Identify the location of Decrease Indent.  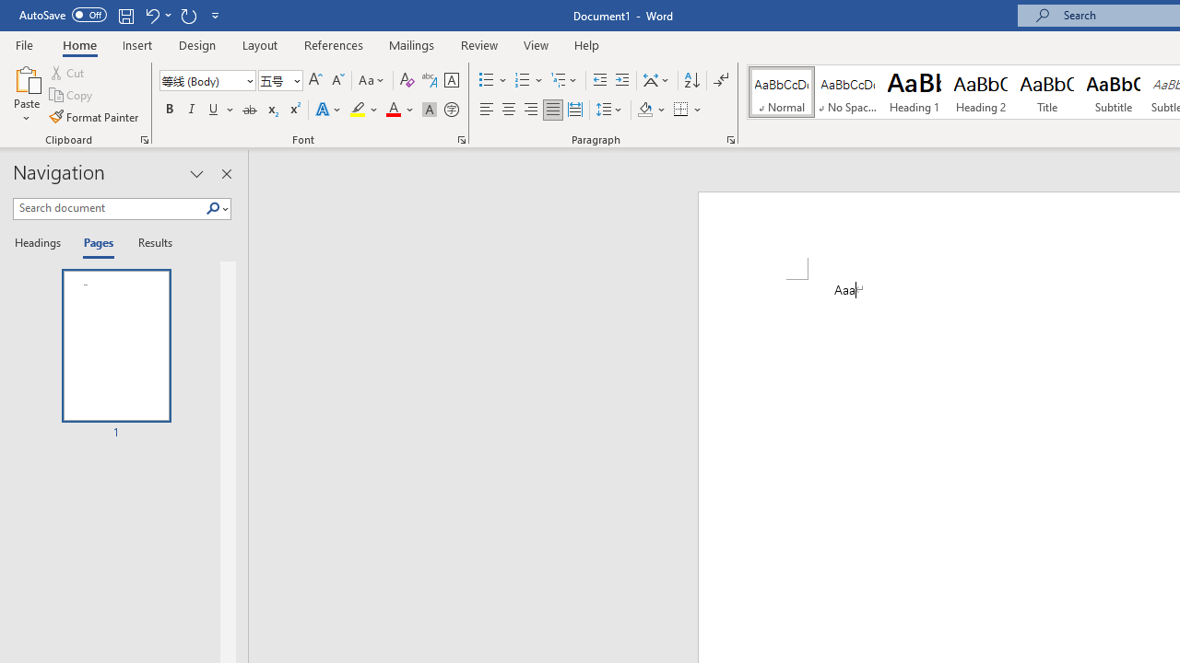
(599, 81).